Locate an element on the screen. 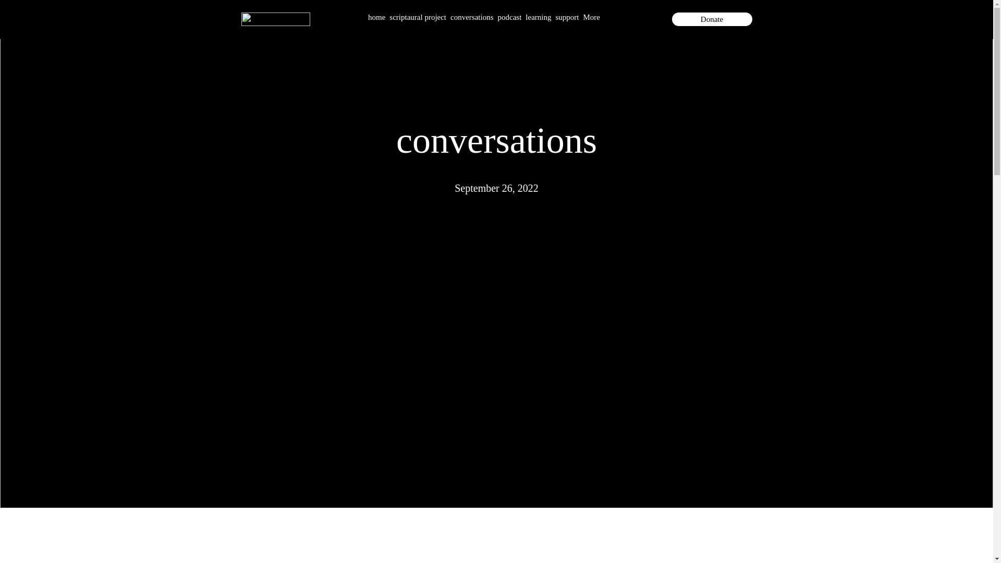 The height and width of the screenshot is (563, 1001). learning is located at coordinates (538, 19).